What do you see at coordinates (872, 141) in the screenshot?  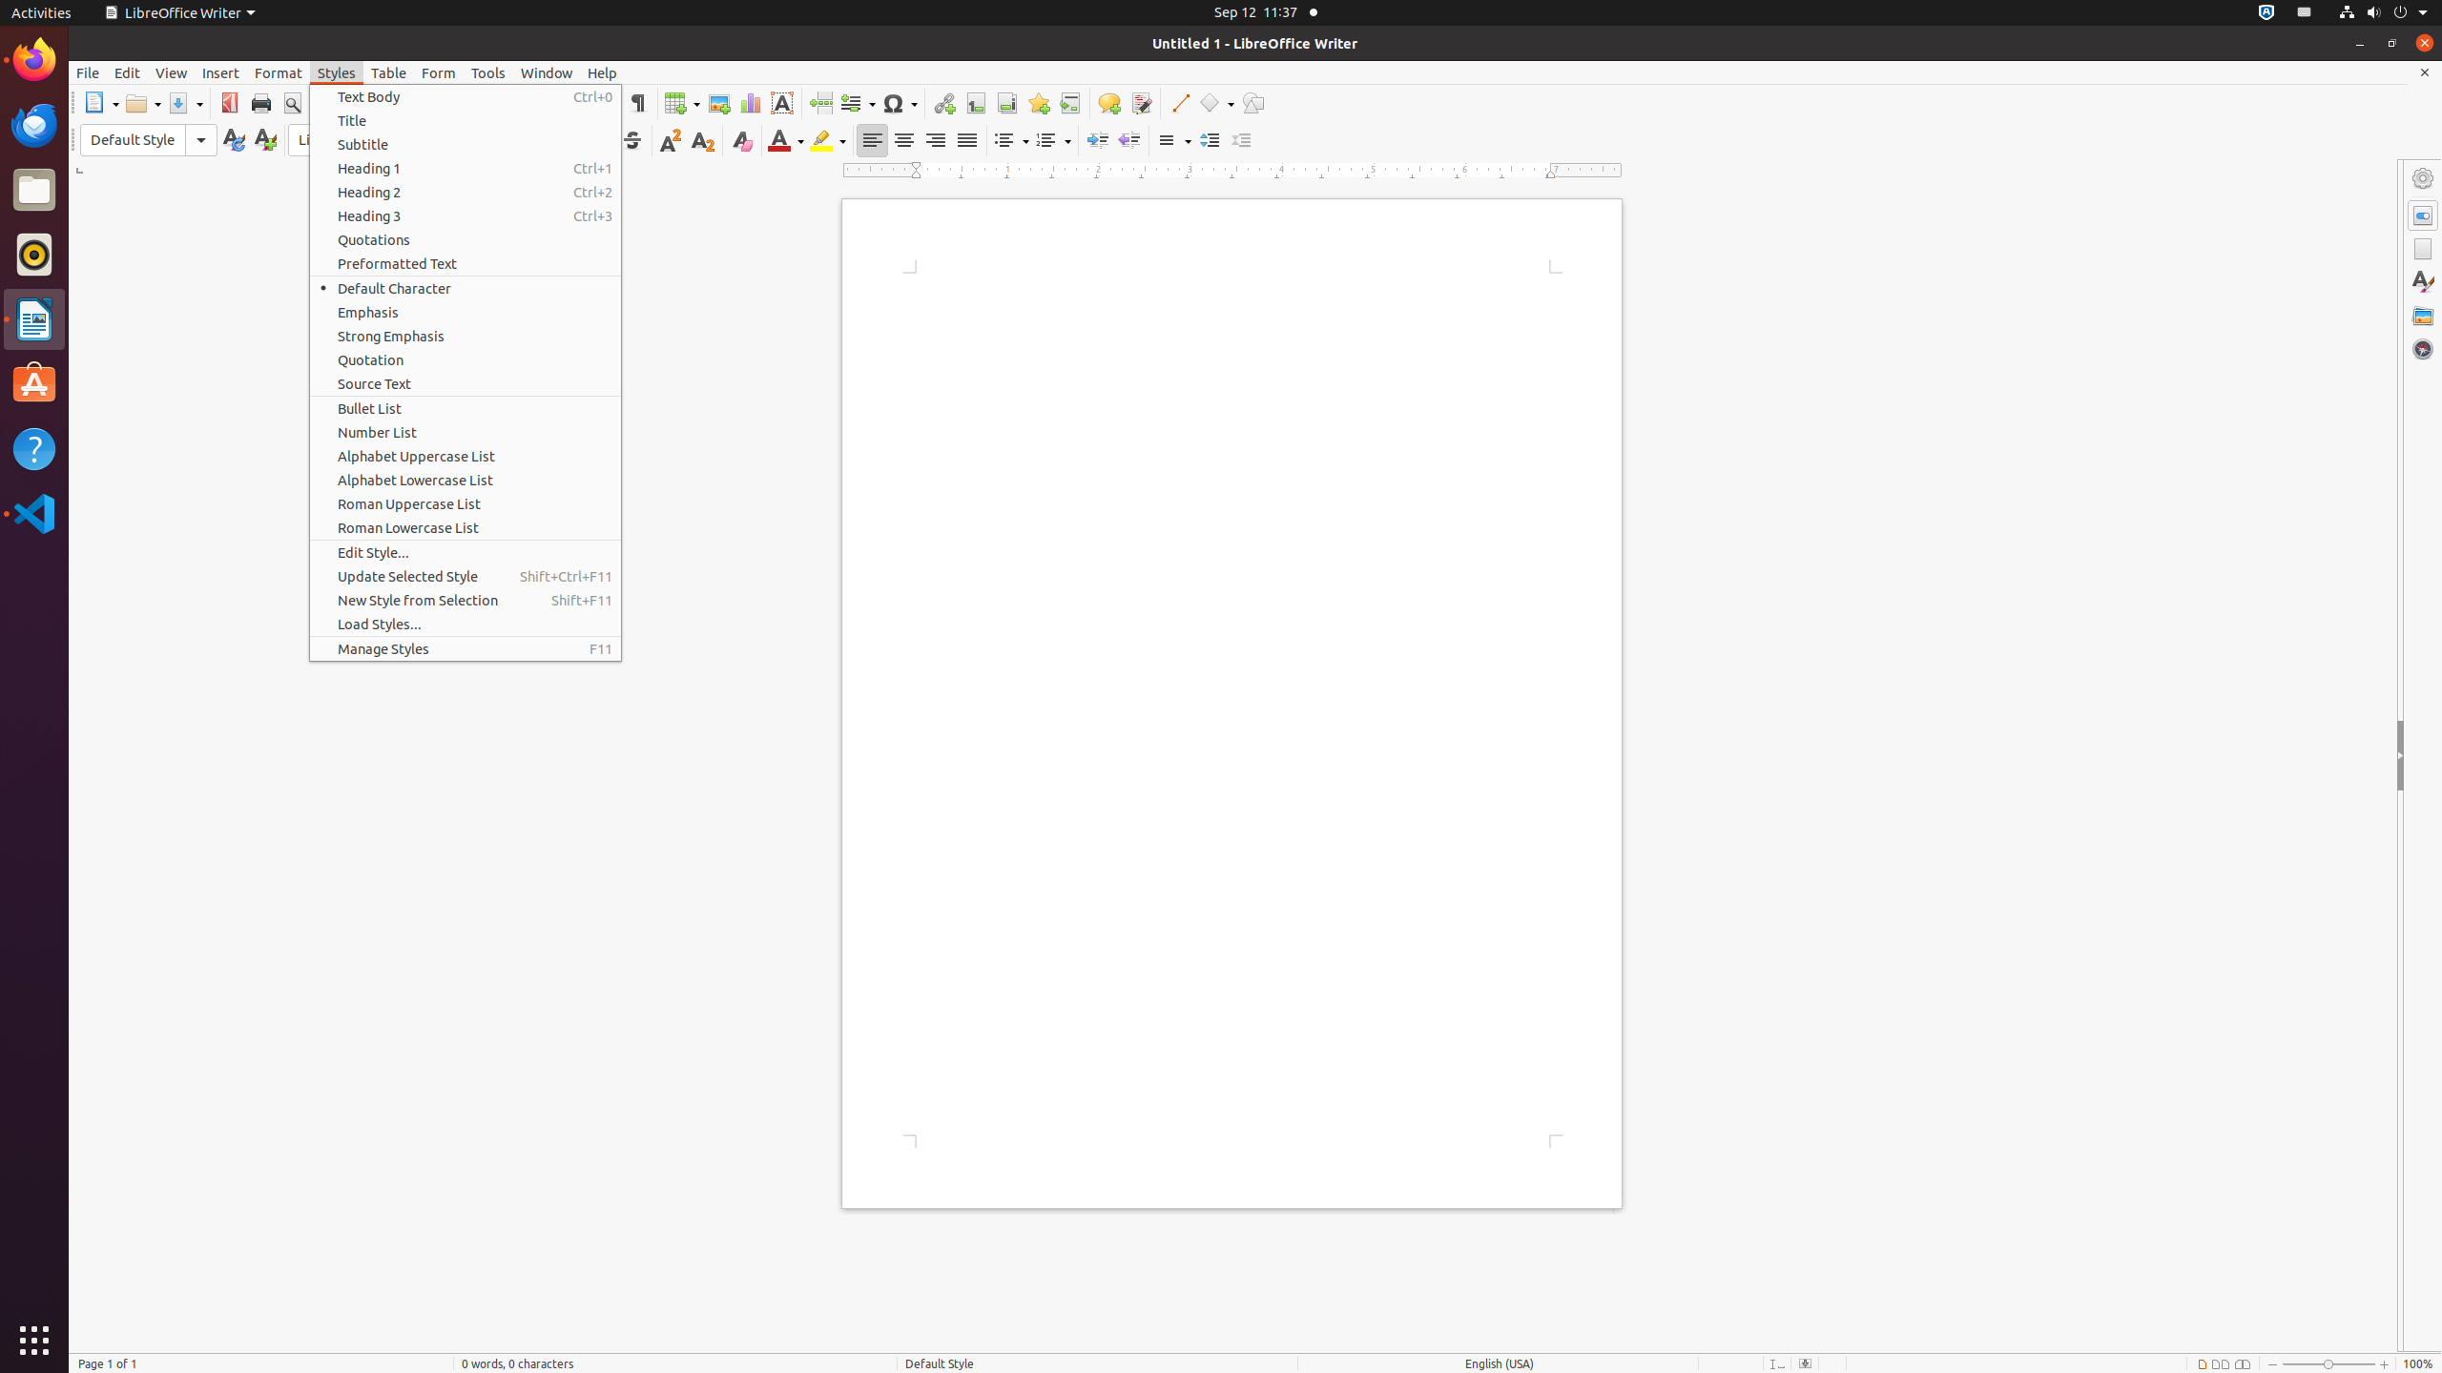 I see `Left` at bounding box center [872, 141].